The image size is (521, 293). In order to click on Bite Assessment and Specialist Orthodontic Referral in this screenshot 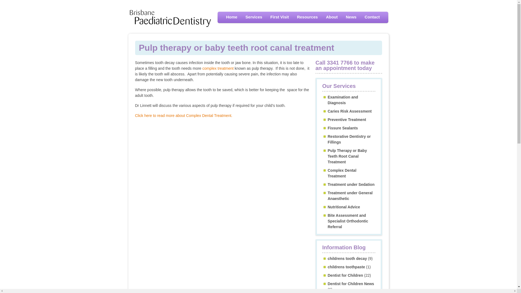, I will do `click(348, 221)`.